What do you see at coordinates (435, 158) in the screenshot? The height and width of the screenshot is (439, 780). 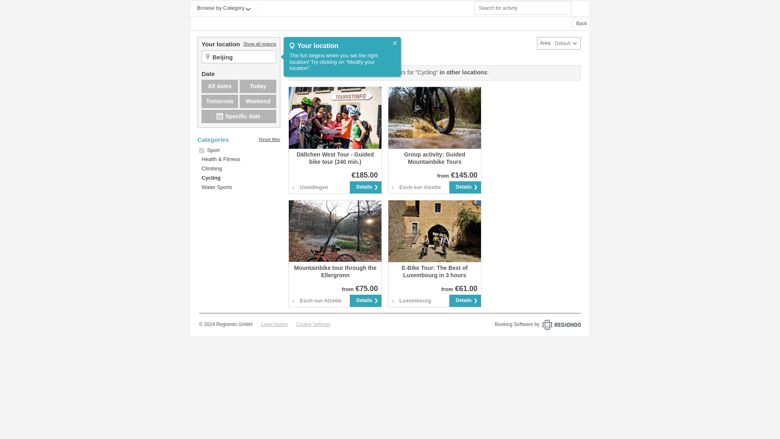 I see `Group activity: Guided Mountainbike Tours` at bounding box center [435, 158].